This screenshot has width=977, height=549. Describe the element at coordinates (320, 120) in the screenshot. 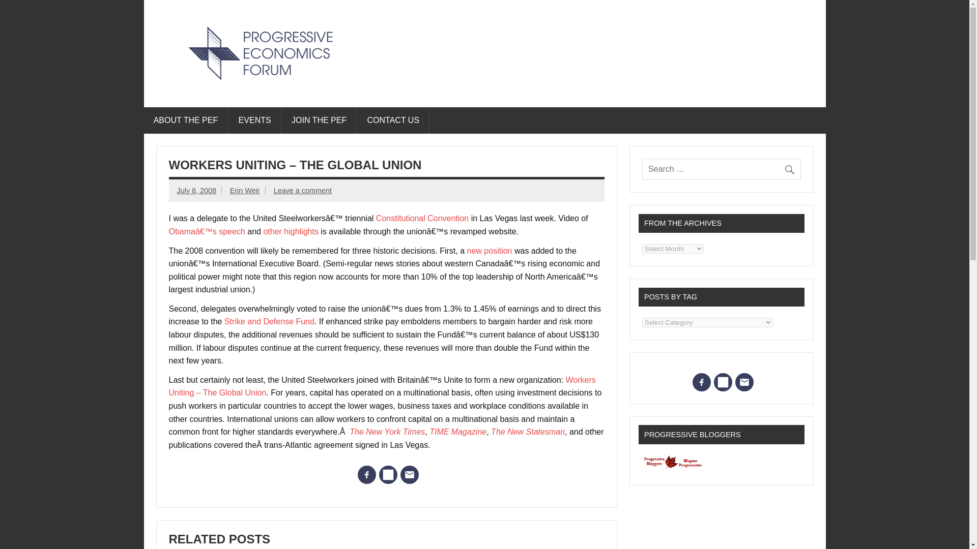

I see `JOIN THE PEF` at that location.